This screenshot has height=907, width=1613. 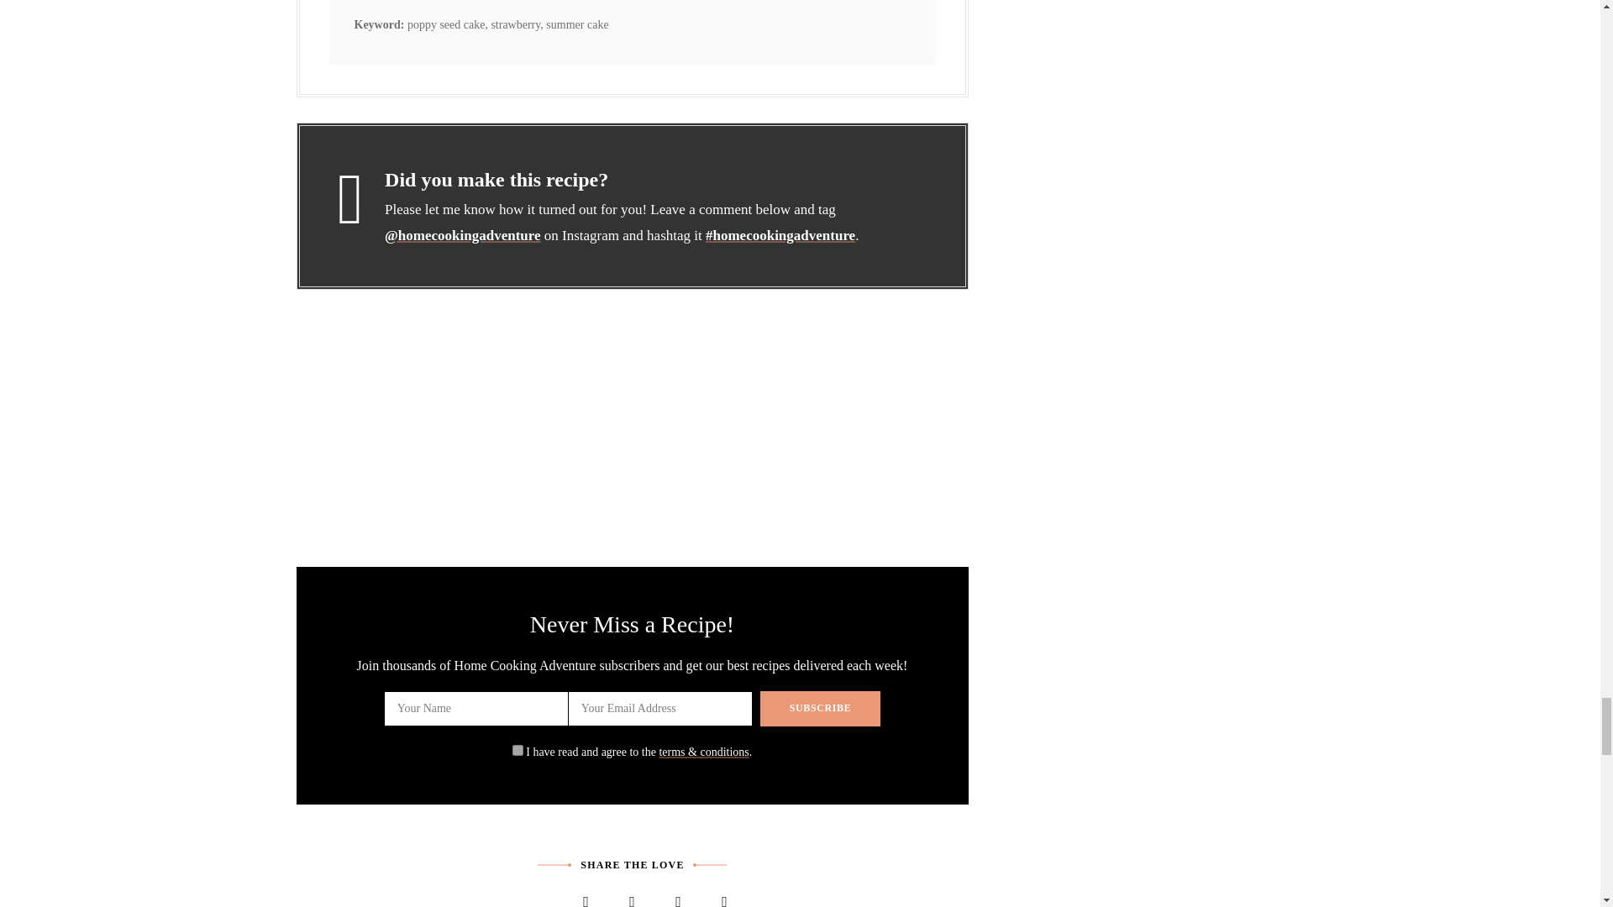 I want to click on WhatsApp, so click(x=724, y=895).